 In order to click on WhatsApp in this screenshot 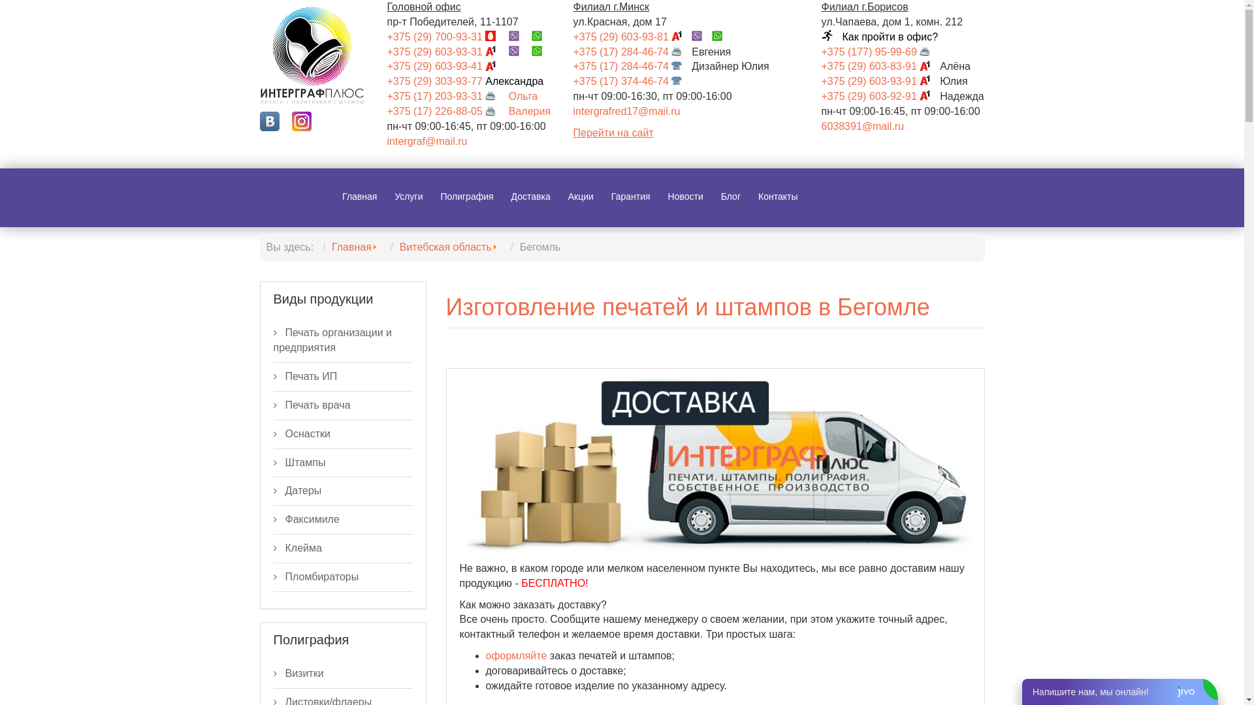, I will do `click(722, 37)`.